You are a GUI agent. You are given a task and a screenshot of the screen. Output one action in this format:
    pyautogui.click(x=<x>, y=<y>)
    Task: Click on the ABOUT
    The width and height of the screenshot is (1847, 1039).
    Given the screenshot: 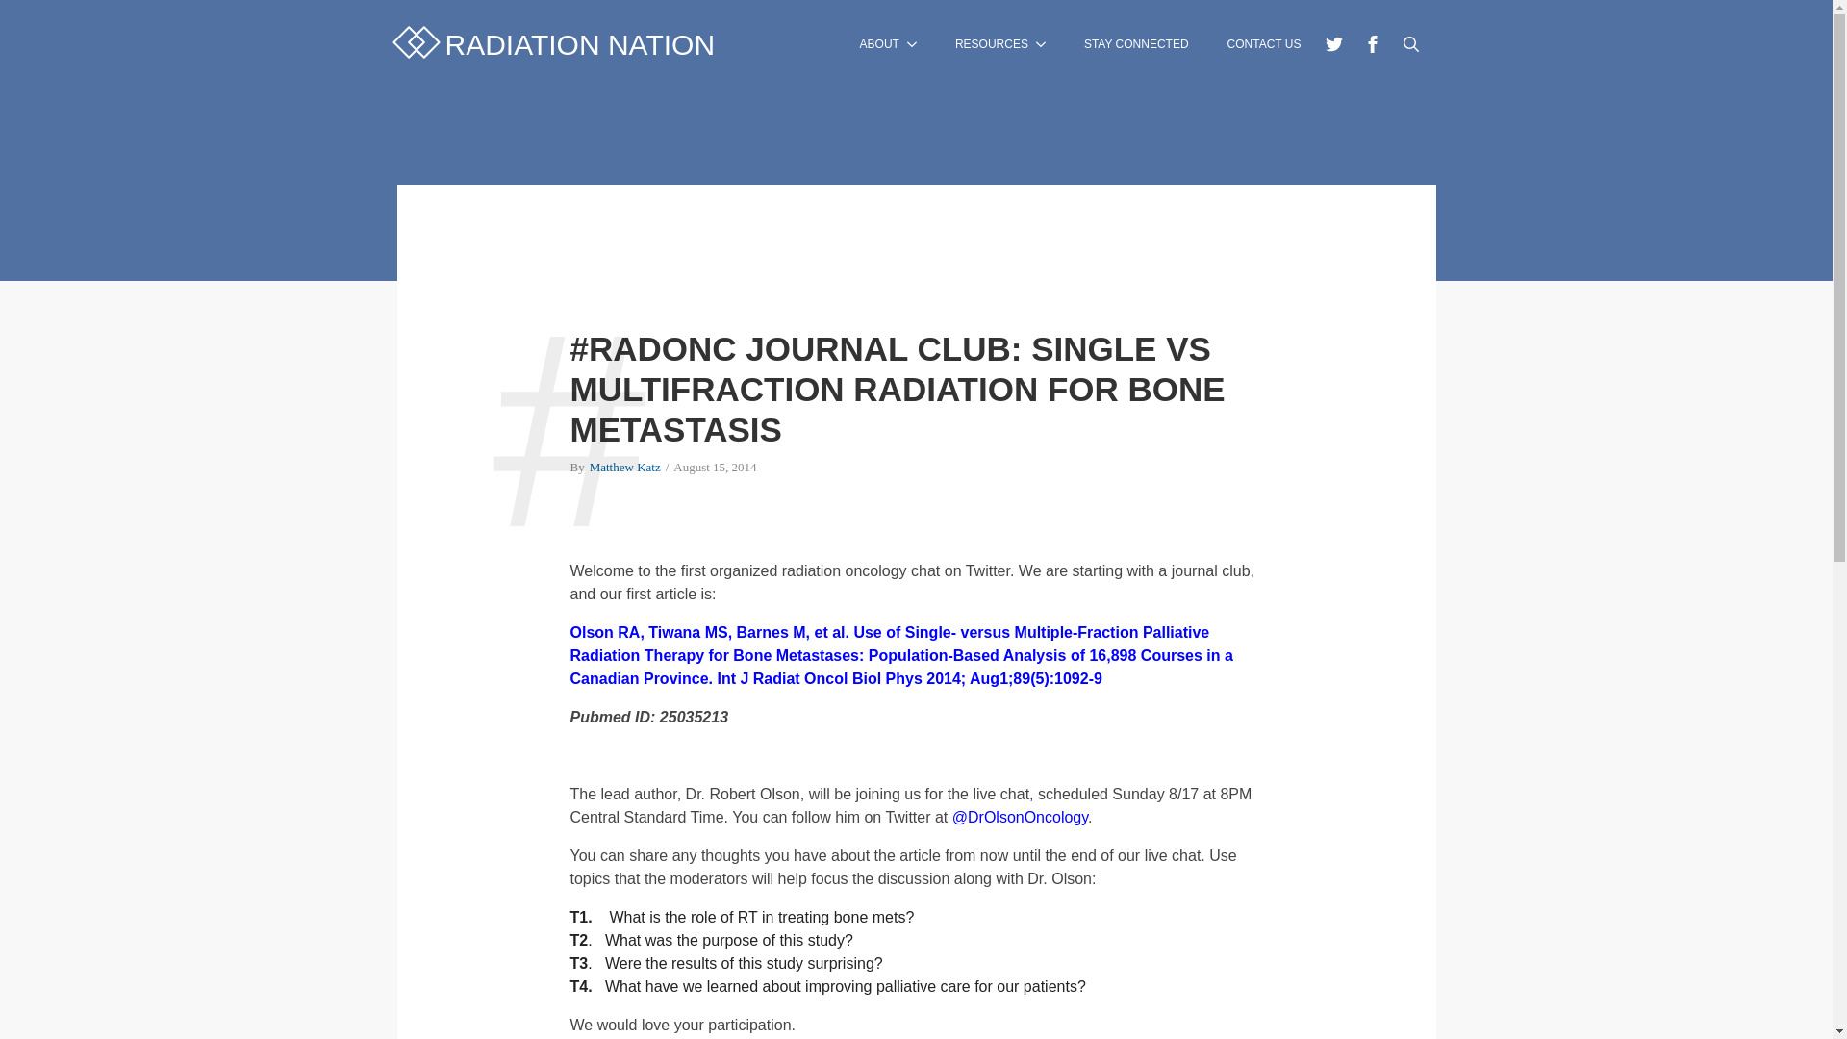 What is the action you would take?
    pyautogui.click(x=870, y=43)
    